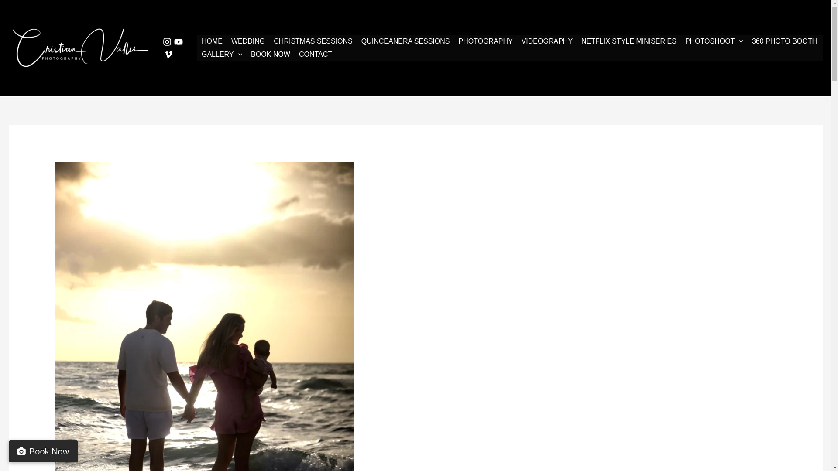 This screenshot has width=838, height=471. Describe the element at coordinates (271, 55) in the screenshot. I see `BOOK NOW` at that location.